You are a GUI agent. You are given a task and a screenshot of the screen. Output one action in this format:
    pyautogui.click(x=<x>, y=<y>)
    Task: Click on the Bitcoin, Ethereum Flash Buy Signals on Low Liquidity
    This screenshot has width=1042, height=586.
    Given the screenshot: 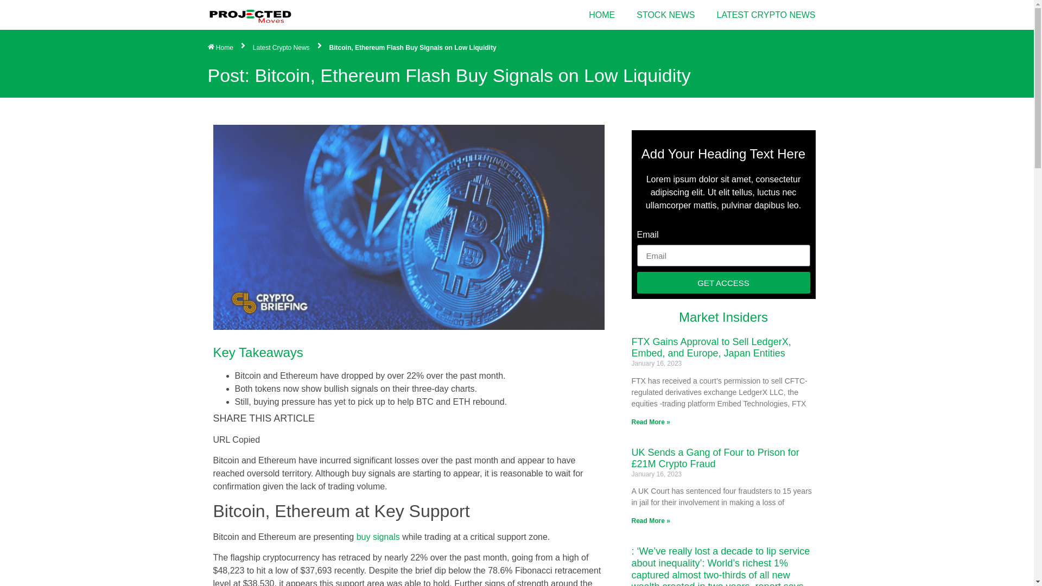 What is the action you would take?
    pyautogui.click(x=412, y=48)
    